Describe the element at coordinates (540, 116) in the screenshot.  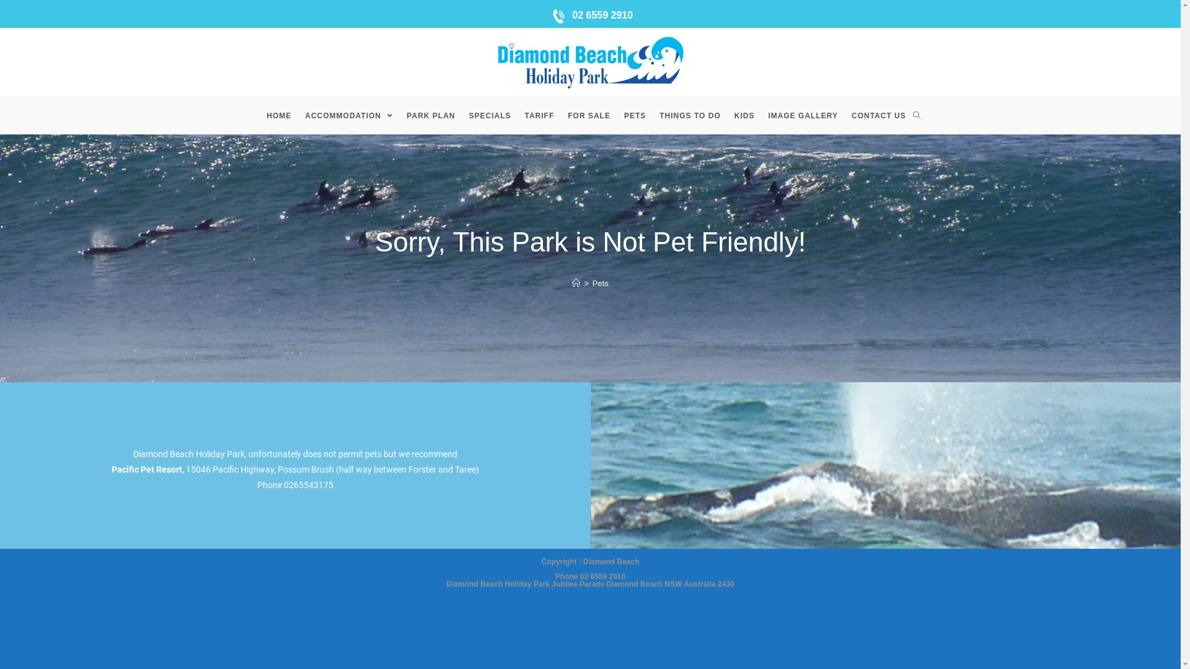
I see `TARIFF` at that location.